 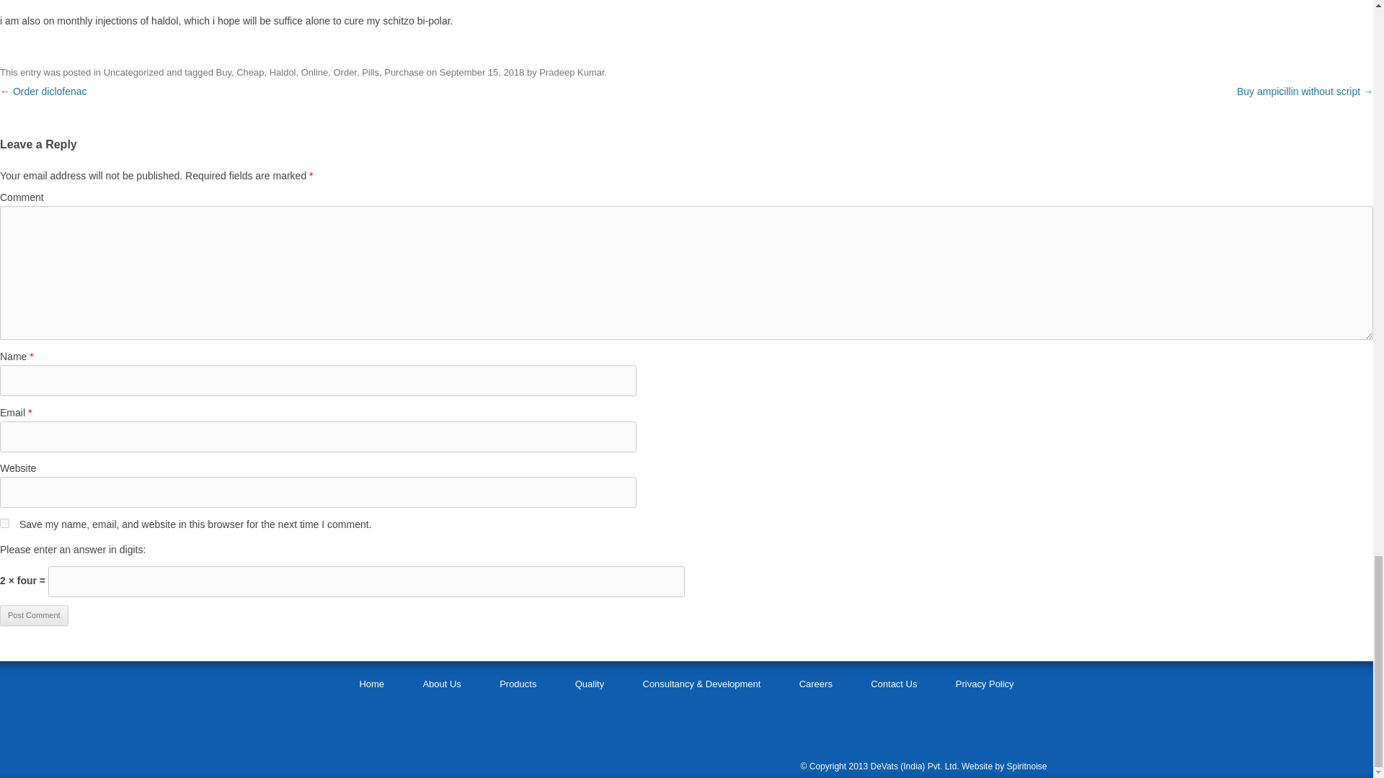 I want to click on Cheap, so click(x=250, y=72).